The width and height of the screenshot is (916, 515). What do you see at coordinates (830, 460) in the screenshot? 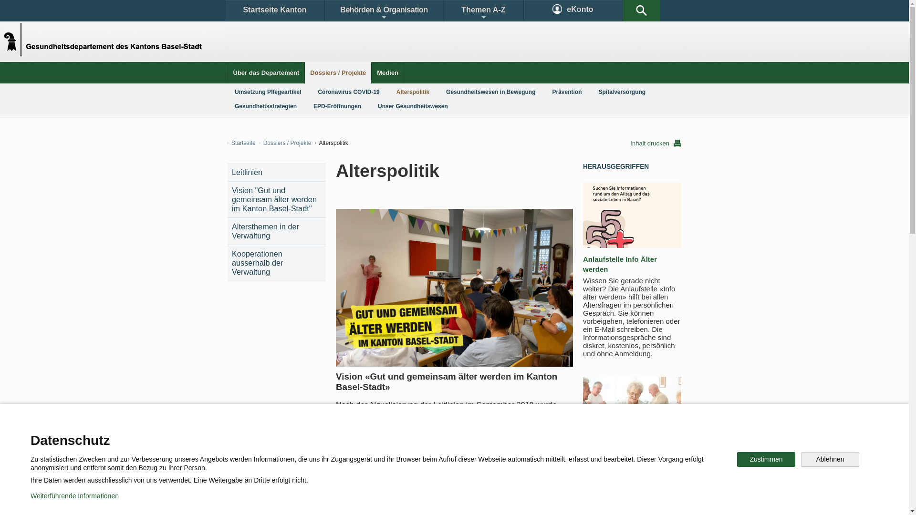
I see `Ablehnen` at bounding box center [830, 460].